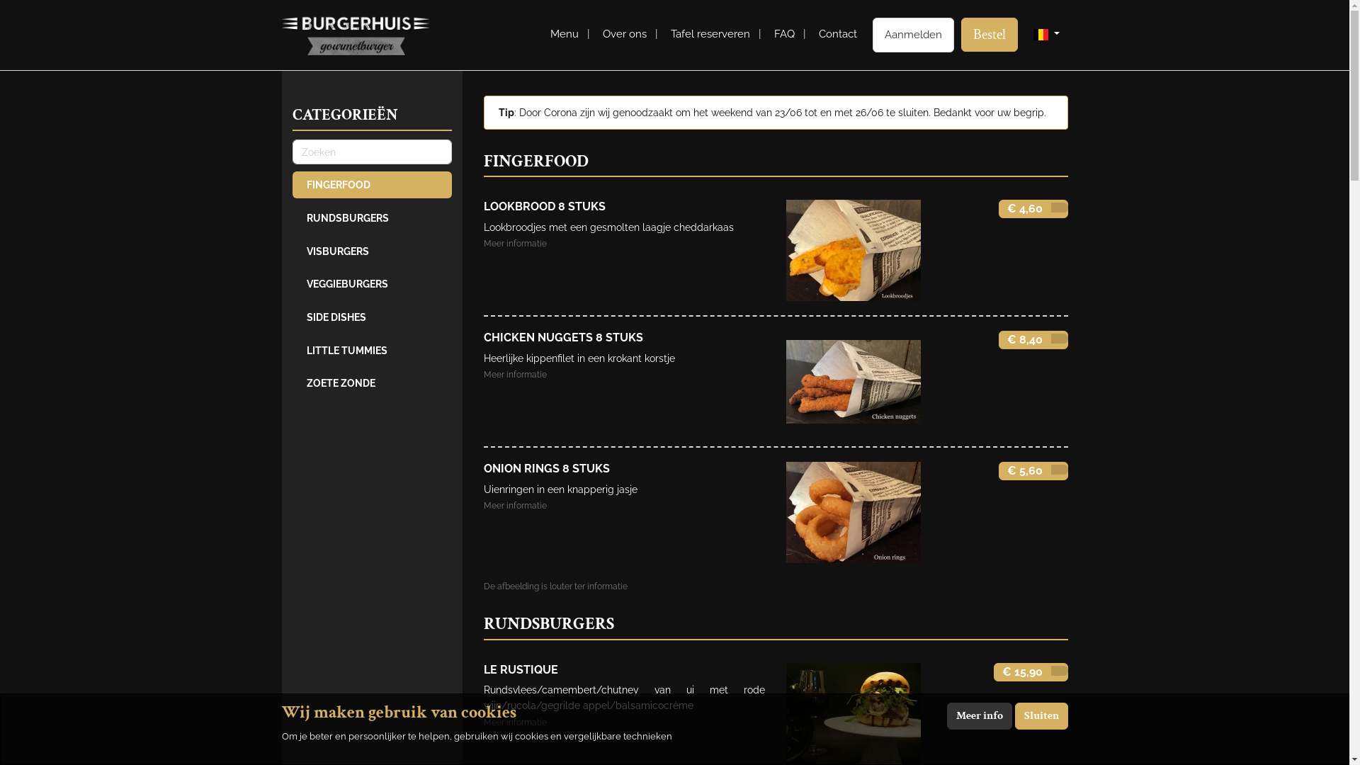 The height and width of the screenshot is (765, 1360). What do you see at coordinates (371, 185) in the screenshot?
I see `FINGERFOOD` at bounding box center [371, 185].